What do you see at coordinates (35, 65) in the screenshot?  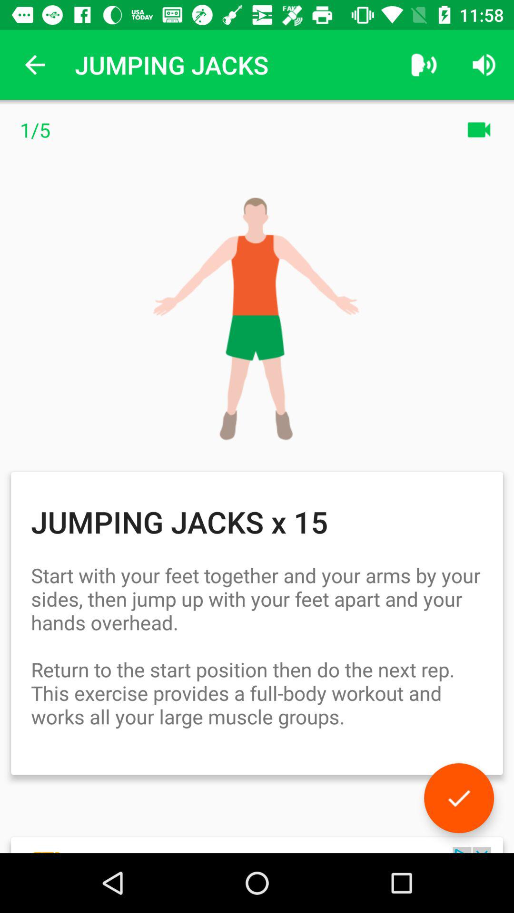 I see `open the app to the left of jumping jacks` at bounding box center [35, 65].